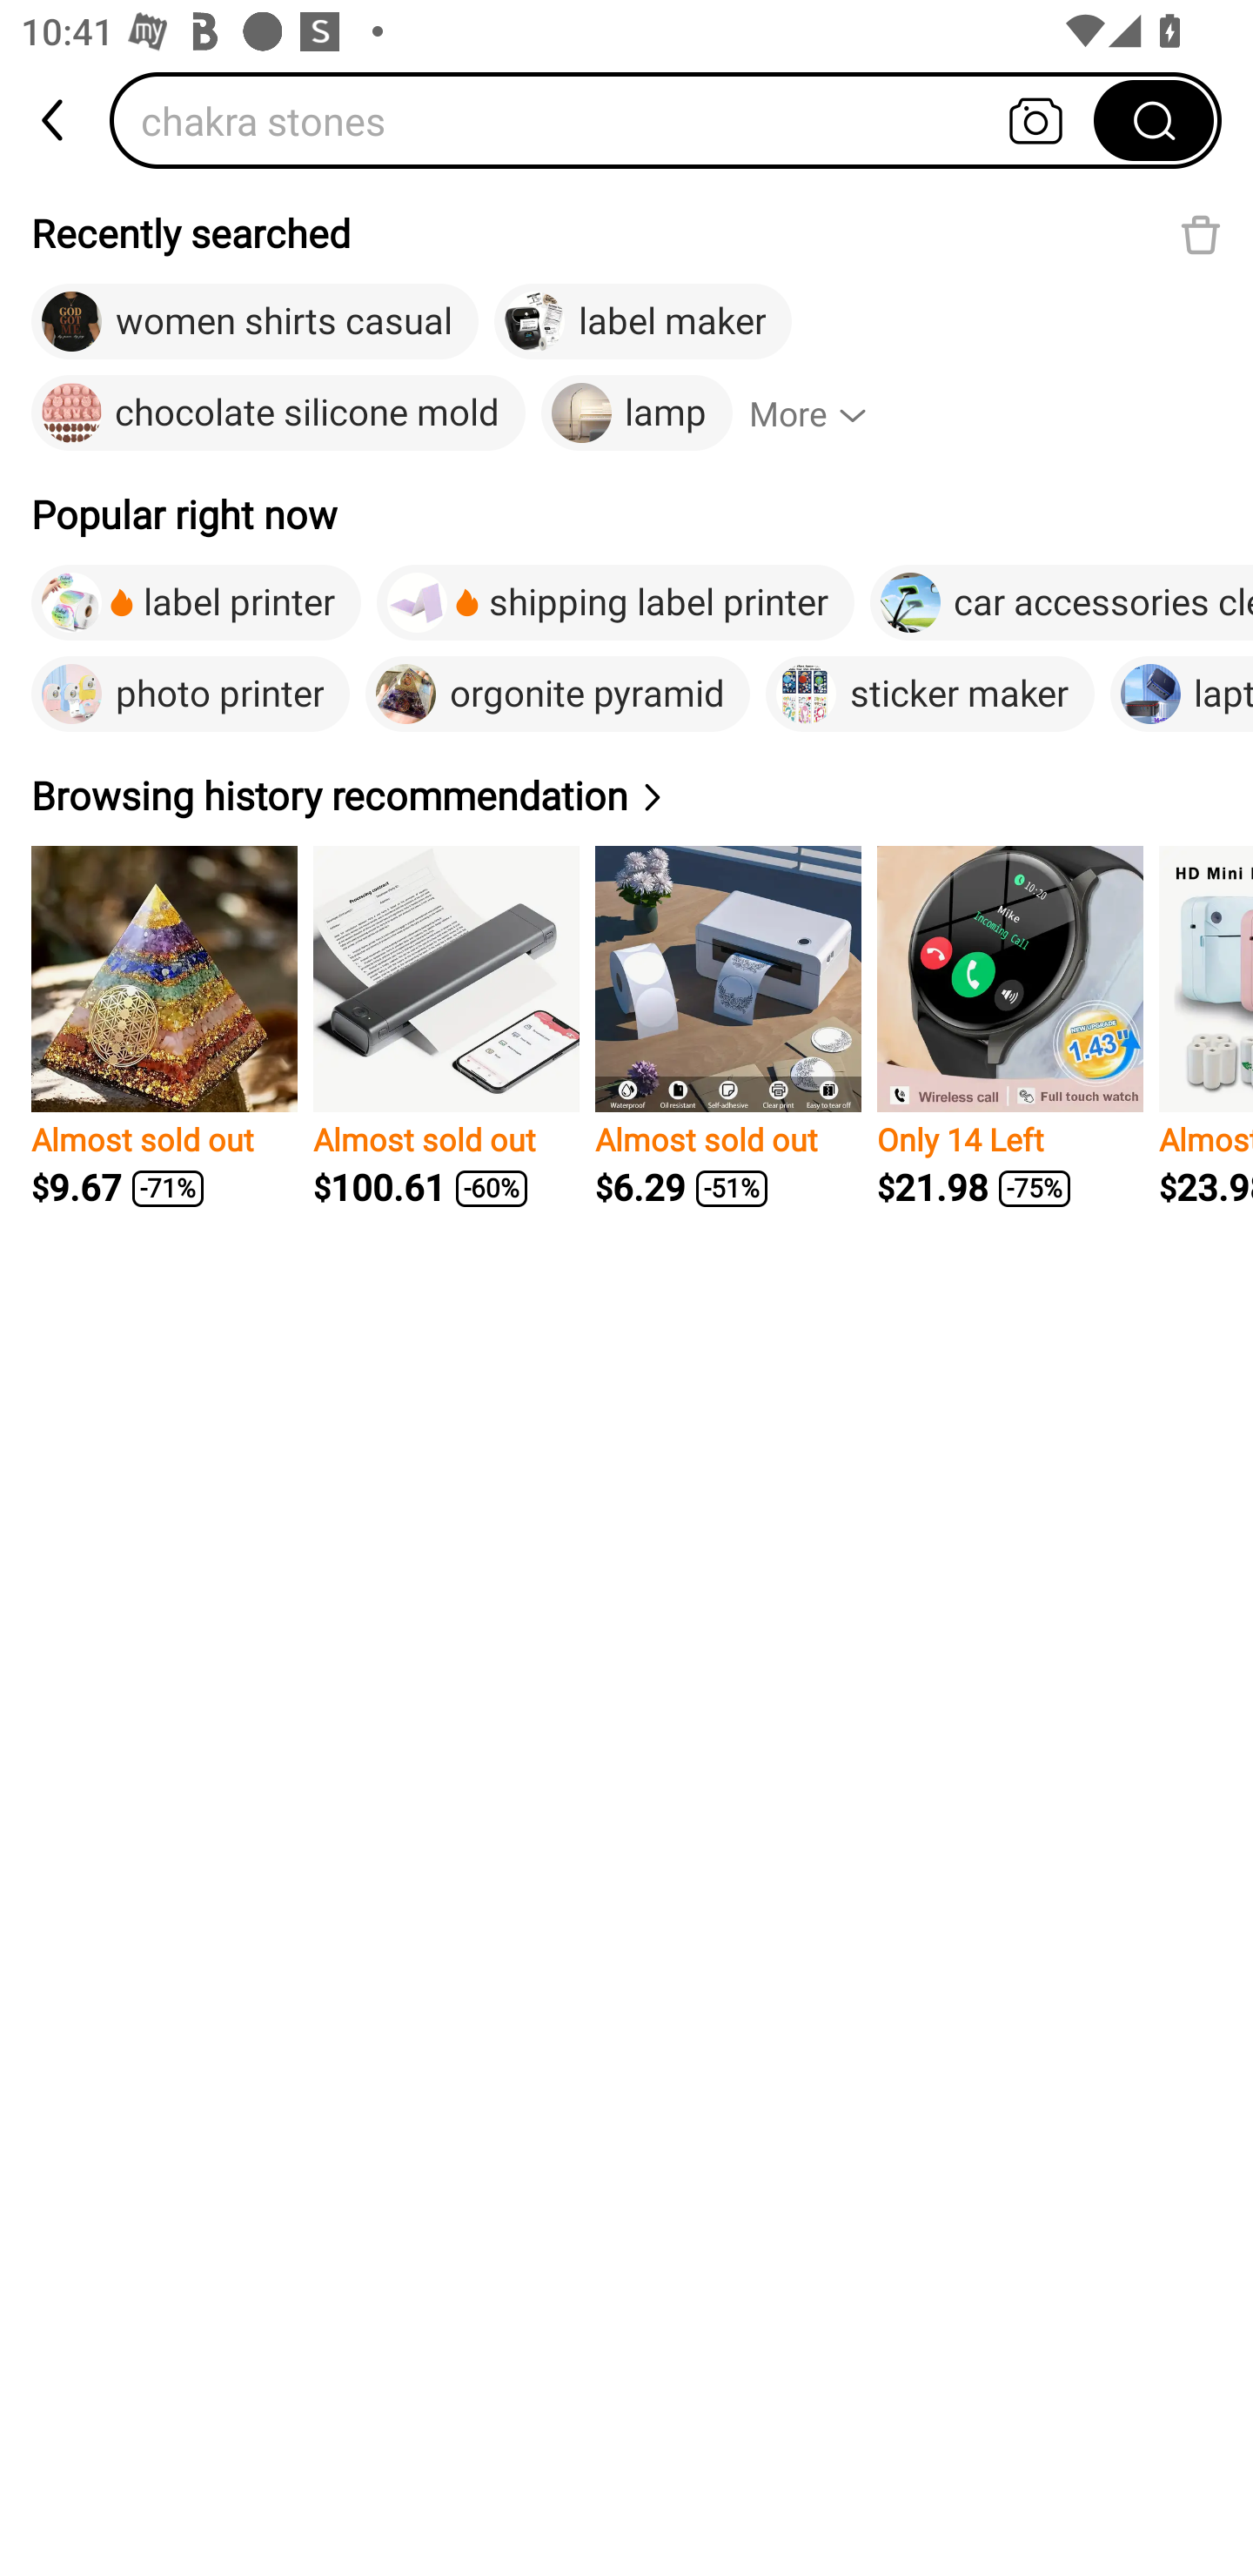 This screenshot has width=1253, height=2576. I want to click on label printer, so click(196, 602).